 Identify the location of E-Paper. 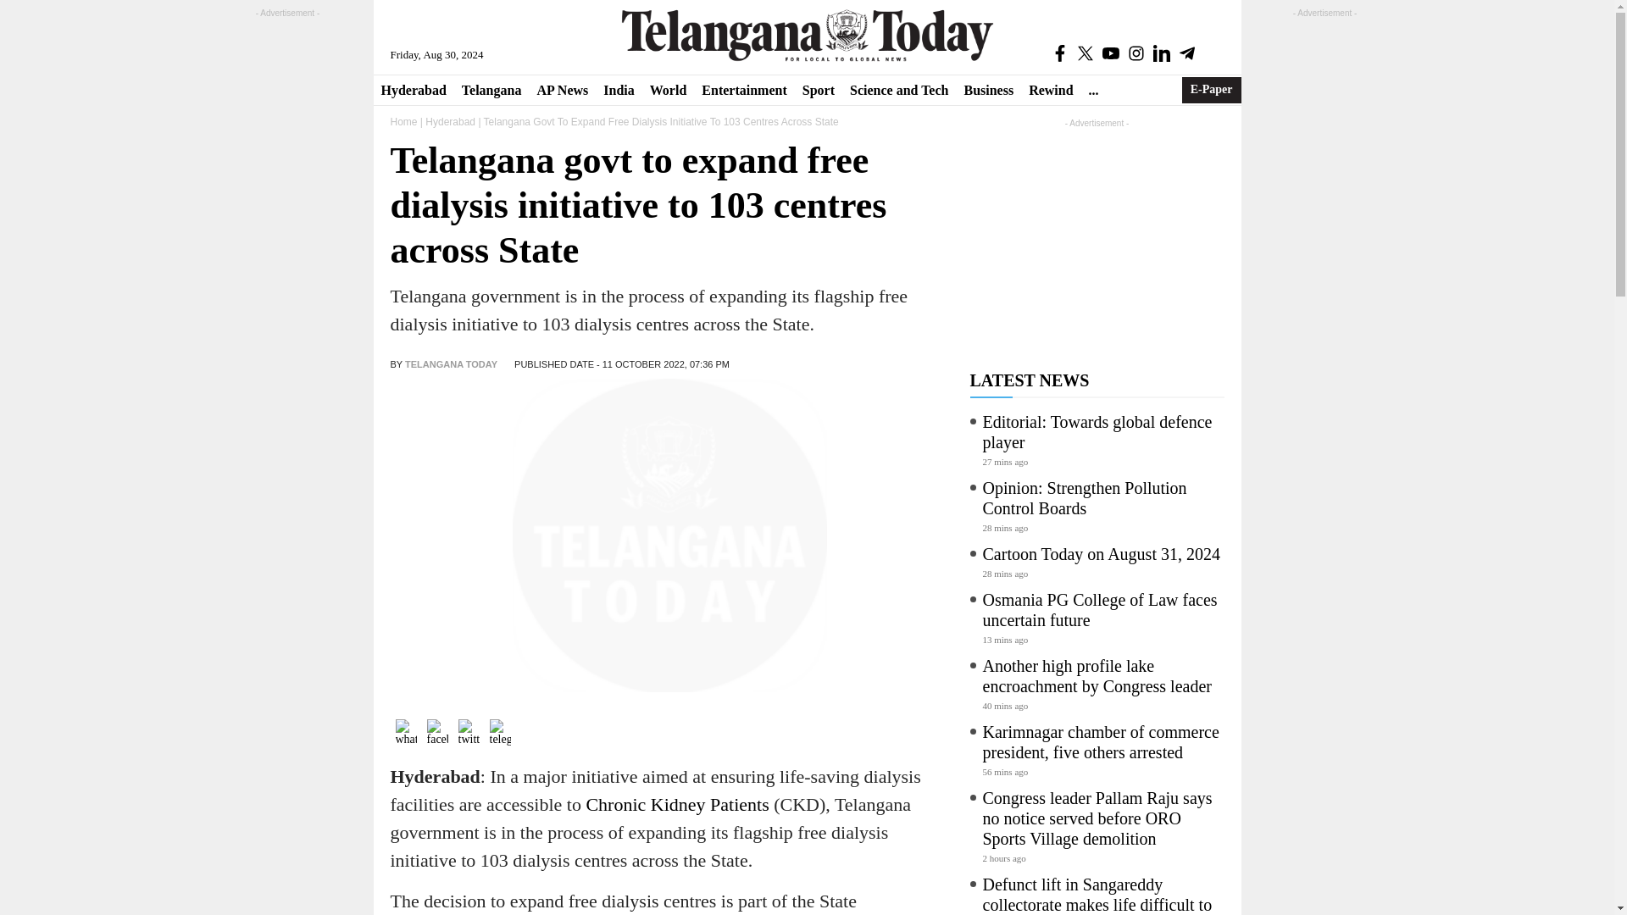
(1212, 90).